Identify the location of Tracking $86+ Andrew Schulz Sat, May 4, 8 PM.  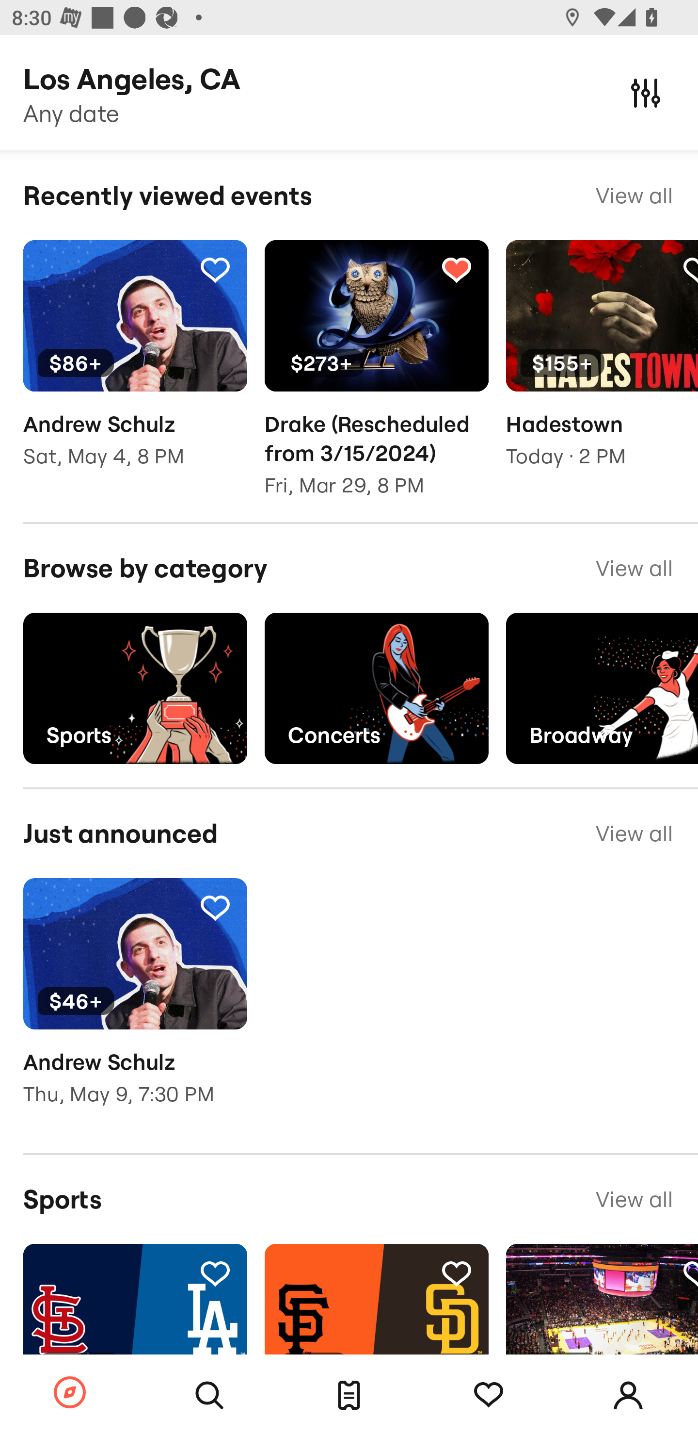
(135, 366).